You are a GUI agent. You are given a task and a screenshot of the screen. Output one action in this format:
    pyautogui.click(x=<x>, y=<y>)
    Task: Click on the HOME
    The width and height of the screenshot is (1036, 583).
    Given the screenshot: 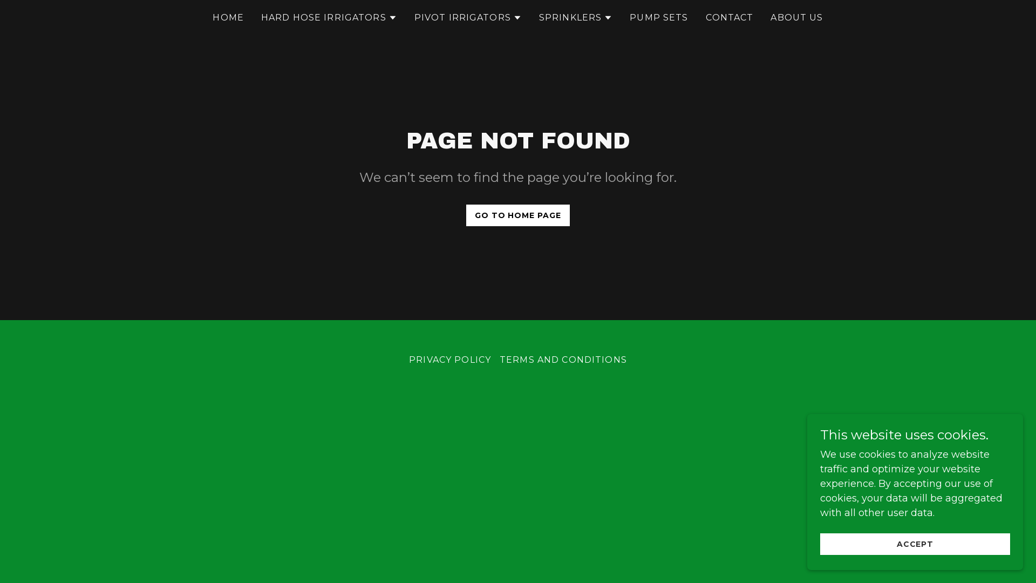 What is the action you would take?
    pyautogui.click(x=228, y=18)
    